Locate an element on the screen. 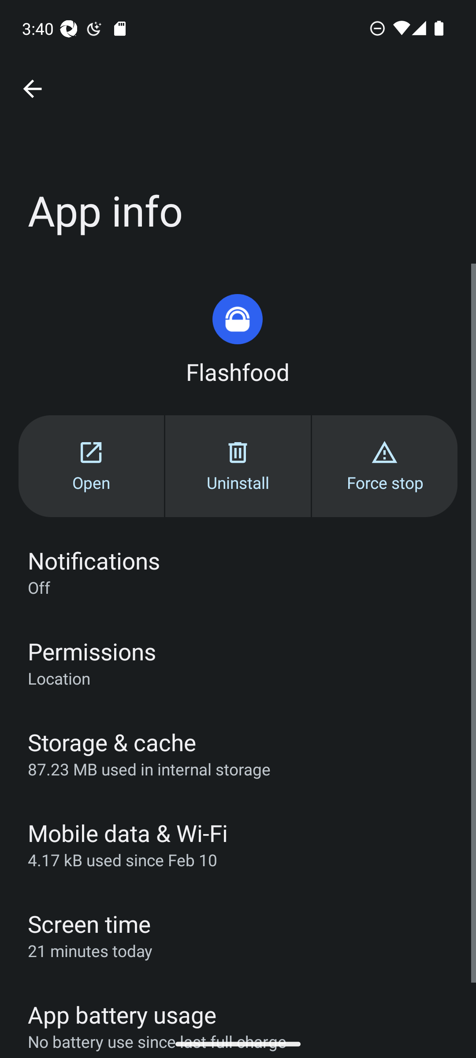  Storage & cache 87.23 MB used in internal storage is located at coordinates (238, 753).